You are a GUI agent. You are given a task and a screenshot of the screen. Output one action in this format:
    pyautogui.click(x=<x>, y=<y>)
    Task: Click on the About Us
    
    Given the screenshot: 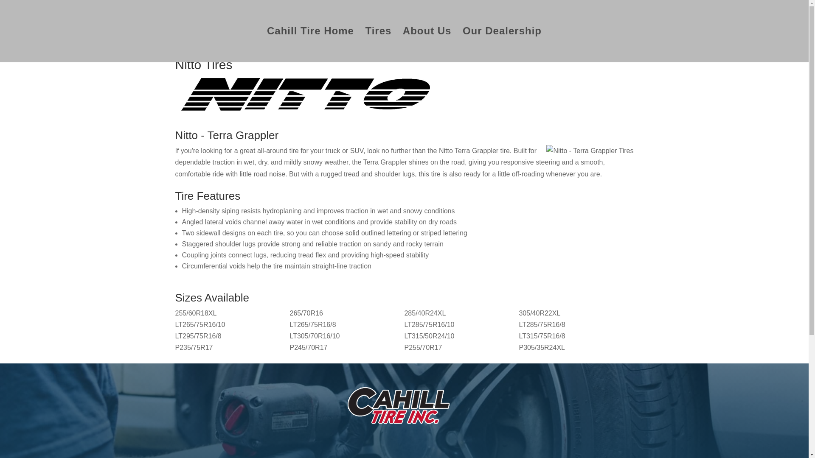 What is the action you would take?
    pyautogui.click(x=427, y=45)
    